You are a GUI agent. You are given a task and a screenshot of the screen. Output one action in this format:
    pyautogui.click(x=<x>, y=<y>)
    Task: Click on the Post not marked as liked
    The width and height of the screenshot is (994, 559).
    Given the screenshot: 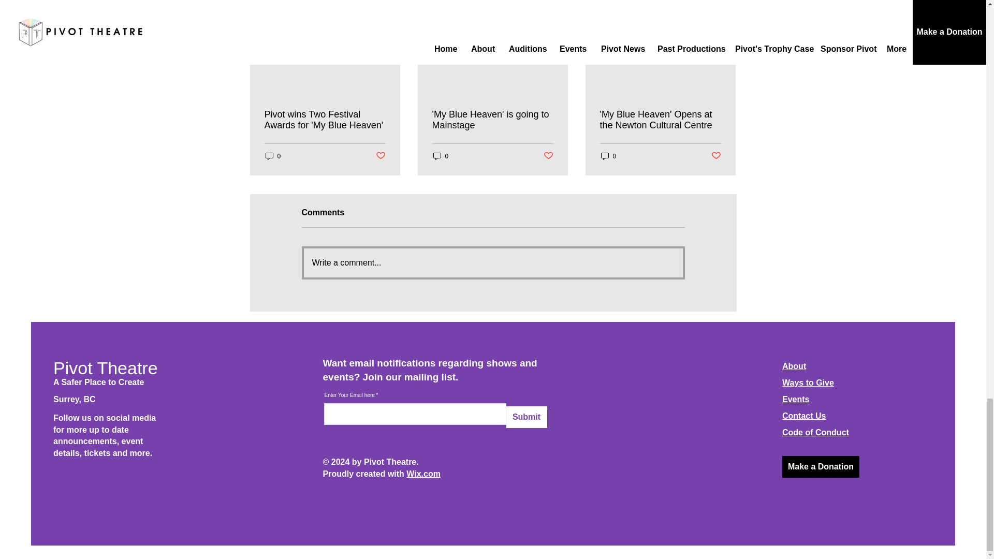 What is the action you would take?
    pyautogui.click(x=717, y=156)
    